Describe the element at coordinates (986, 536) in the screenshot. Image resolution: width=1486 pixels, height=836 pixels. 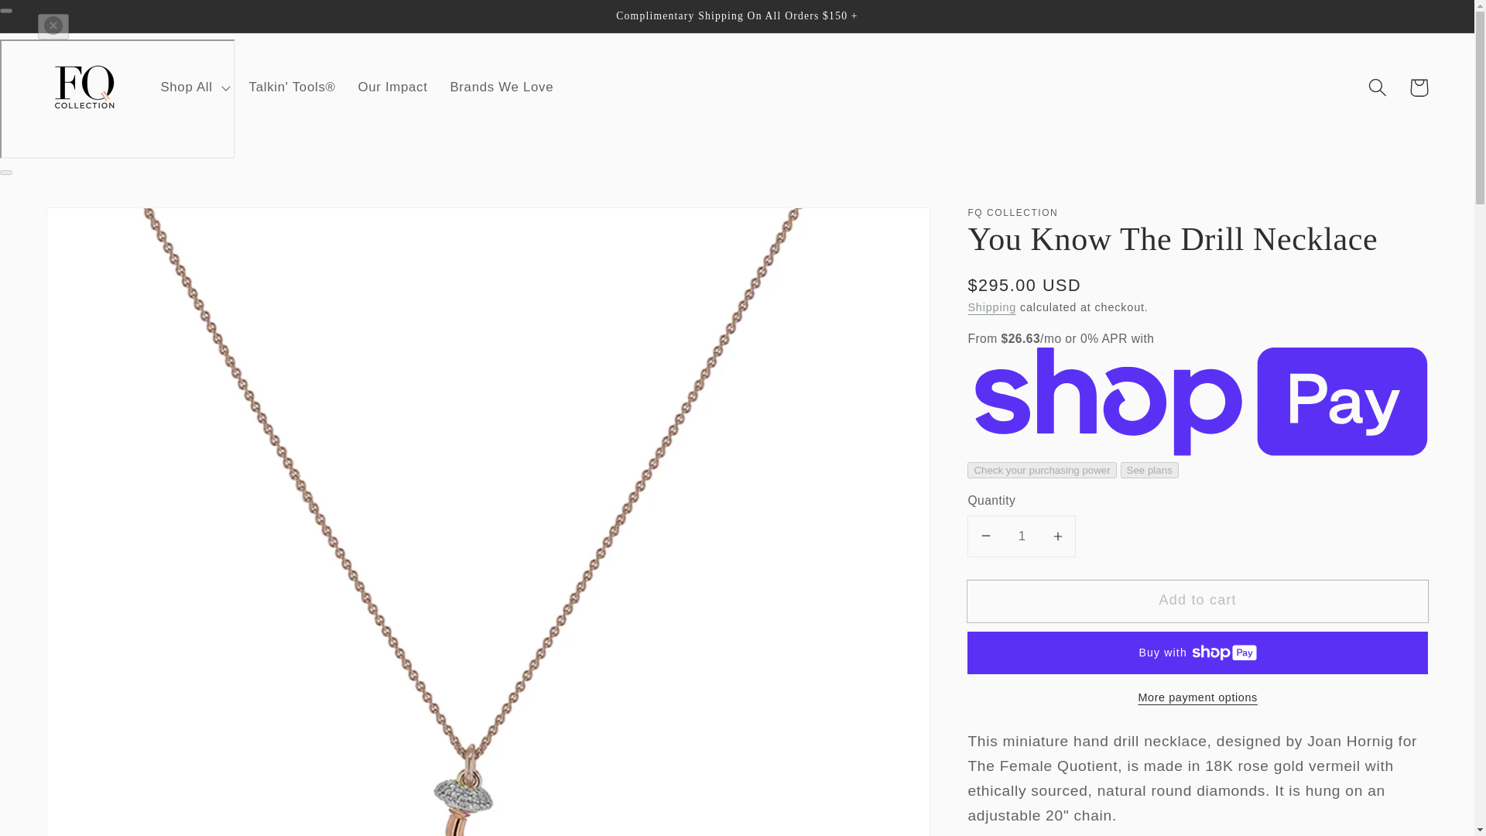
I see `Decrease quantity for You Know The Drill Necklace` at that location.